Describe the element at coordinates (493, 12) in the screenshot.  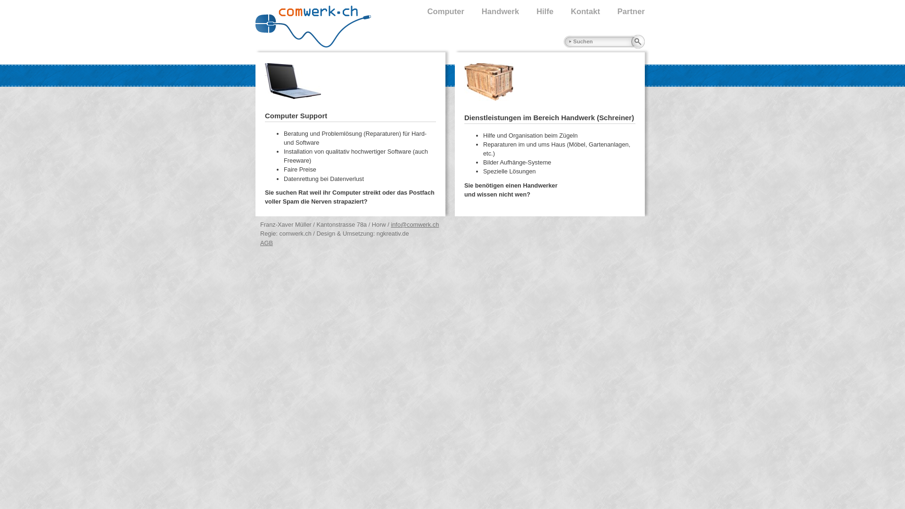
I see `Handwerk` at that location.